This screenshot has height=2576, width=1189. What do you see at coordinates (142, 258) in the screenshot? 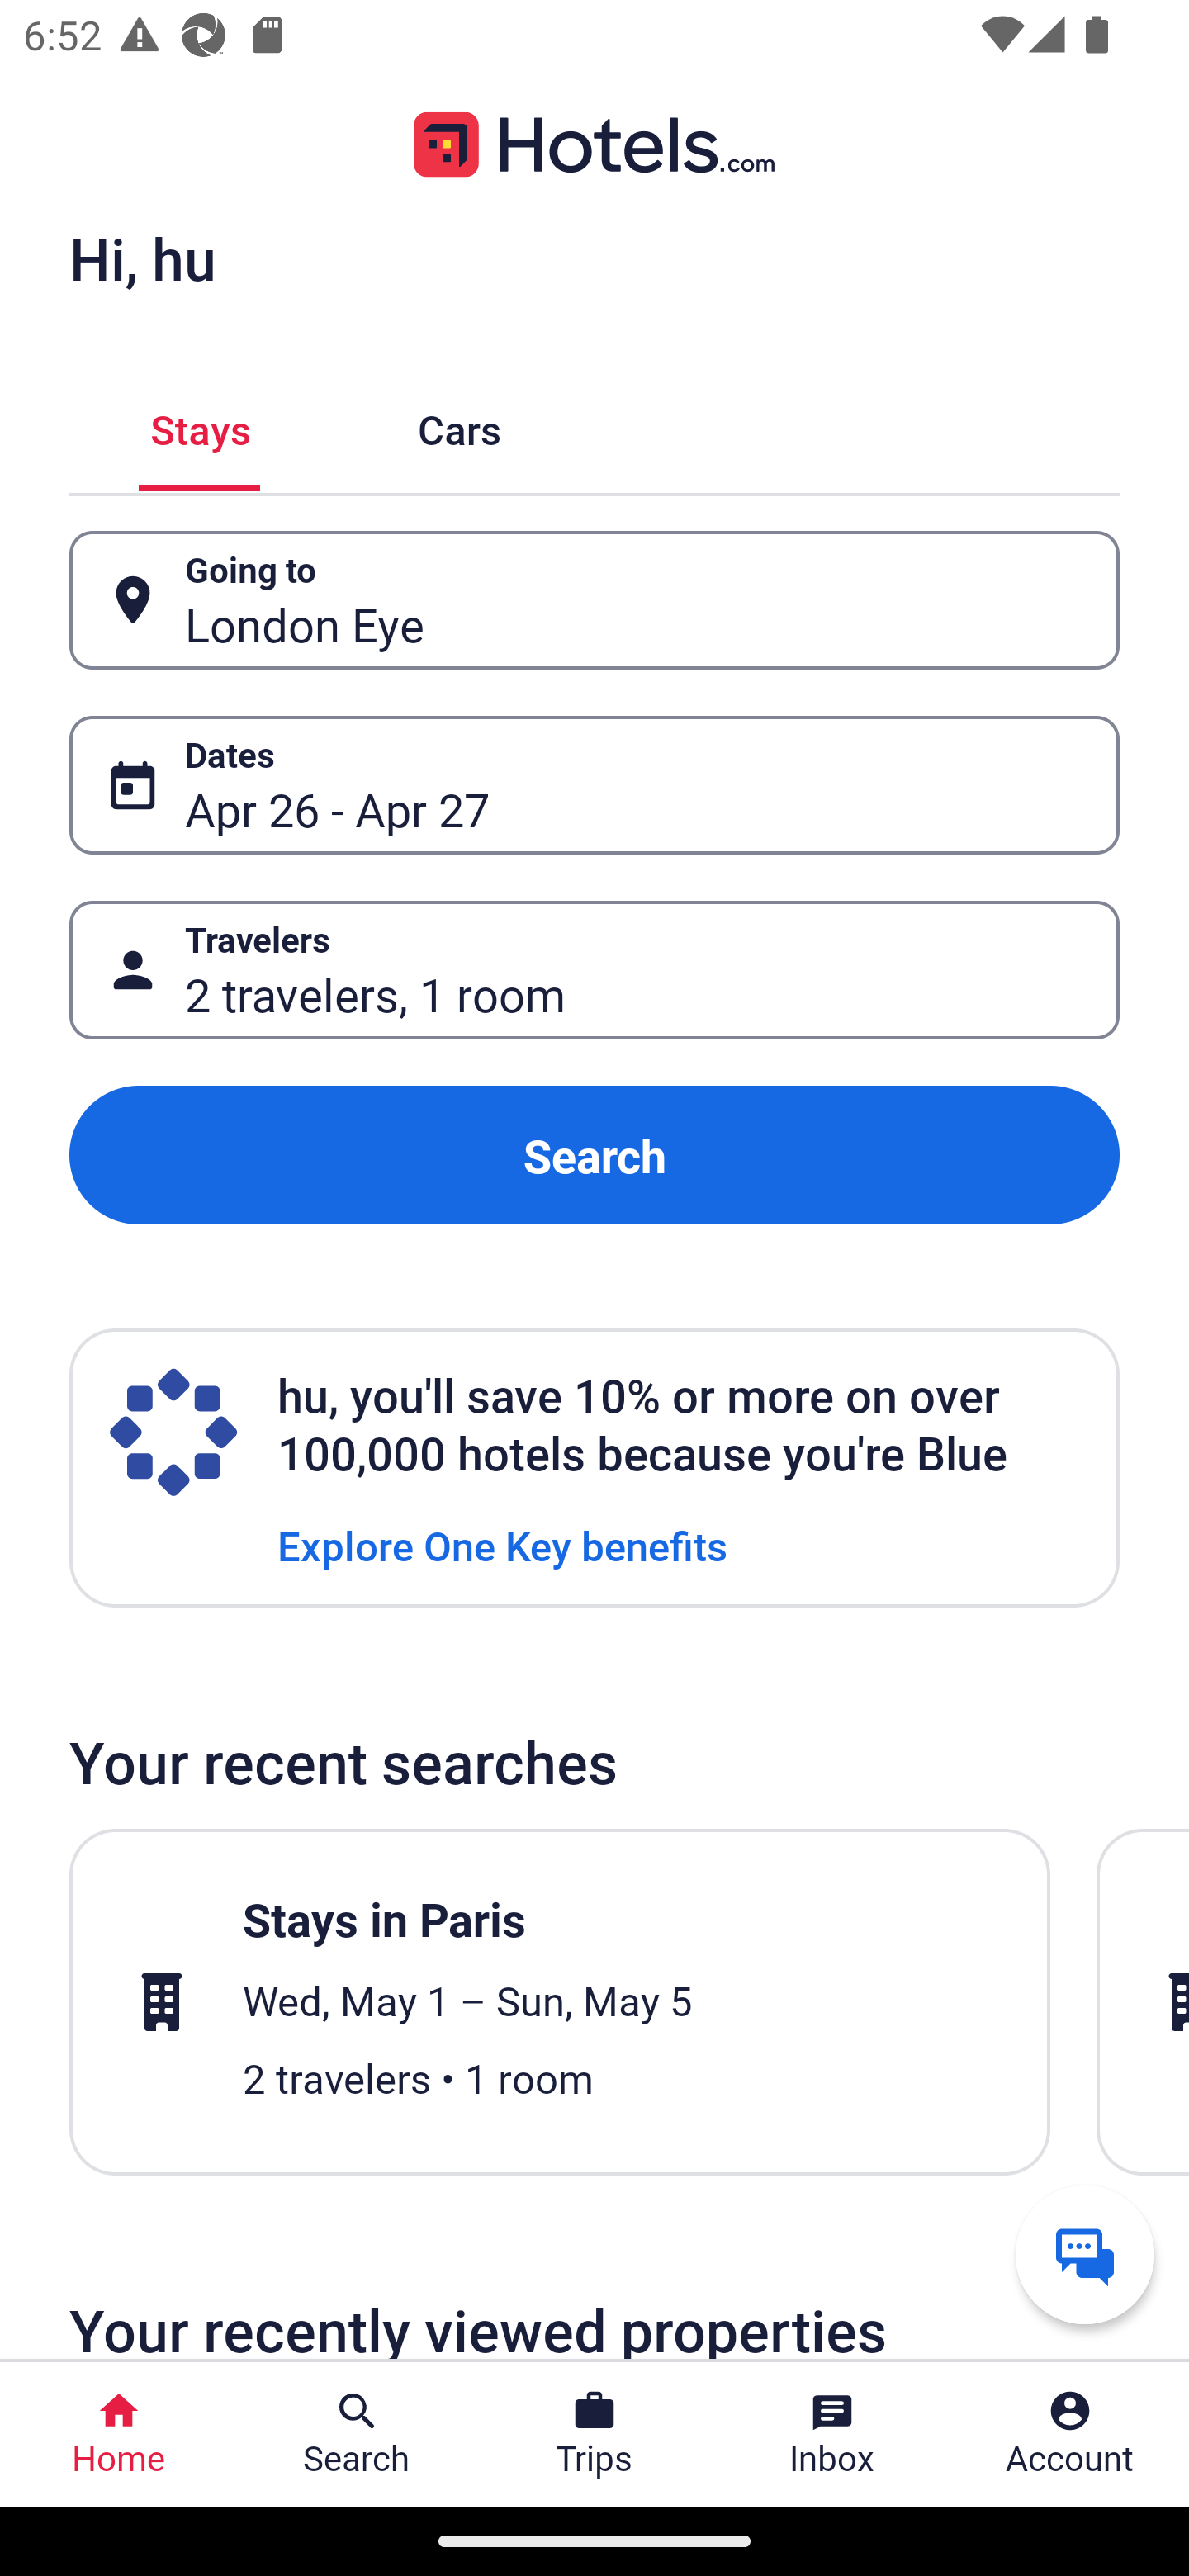
I see `Hi, hu` at bounding box center [142, 258].